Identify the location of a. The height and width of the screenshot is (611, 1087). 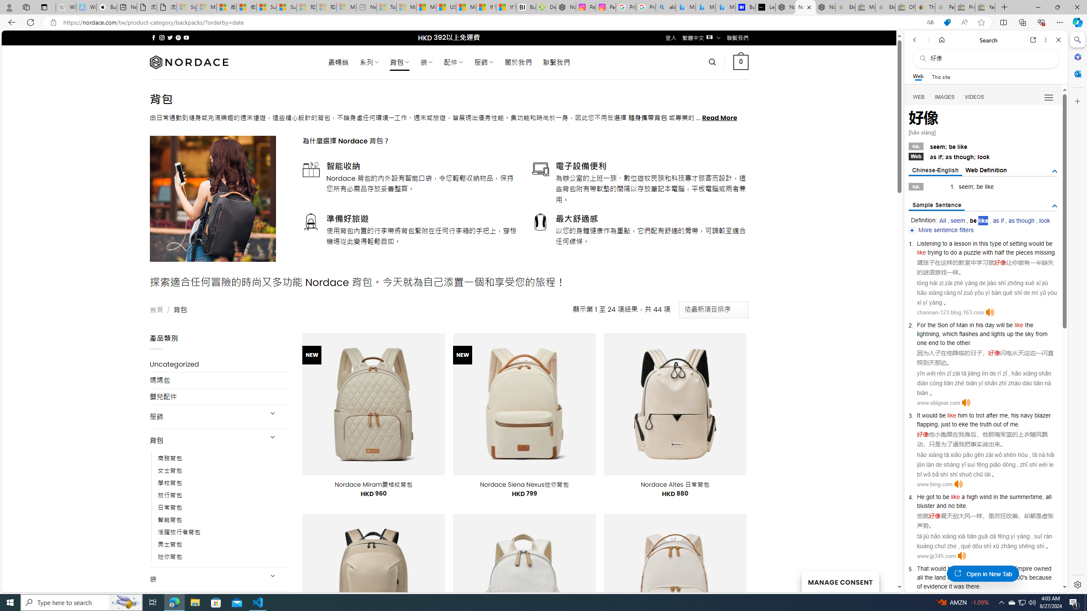
(963, 497).